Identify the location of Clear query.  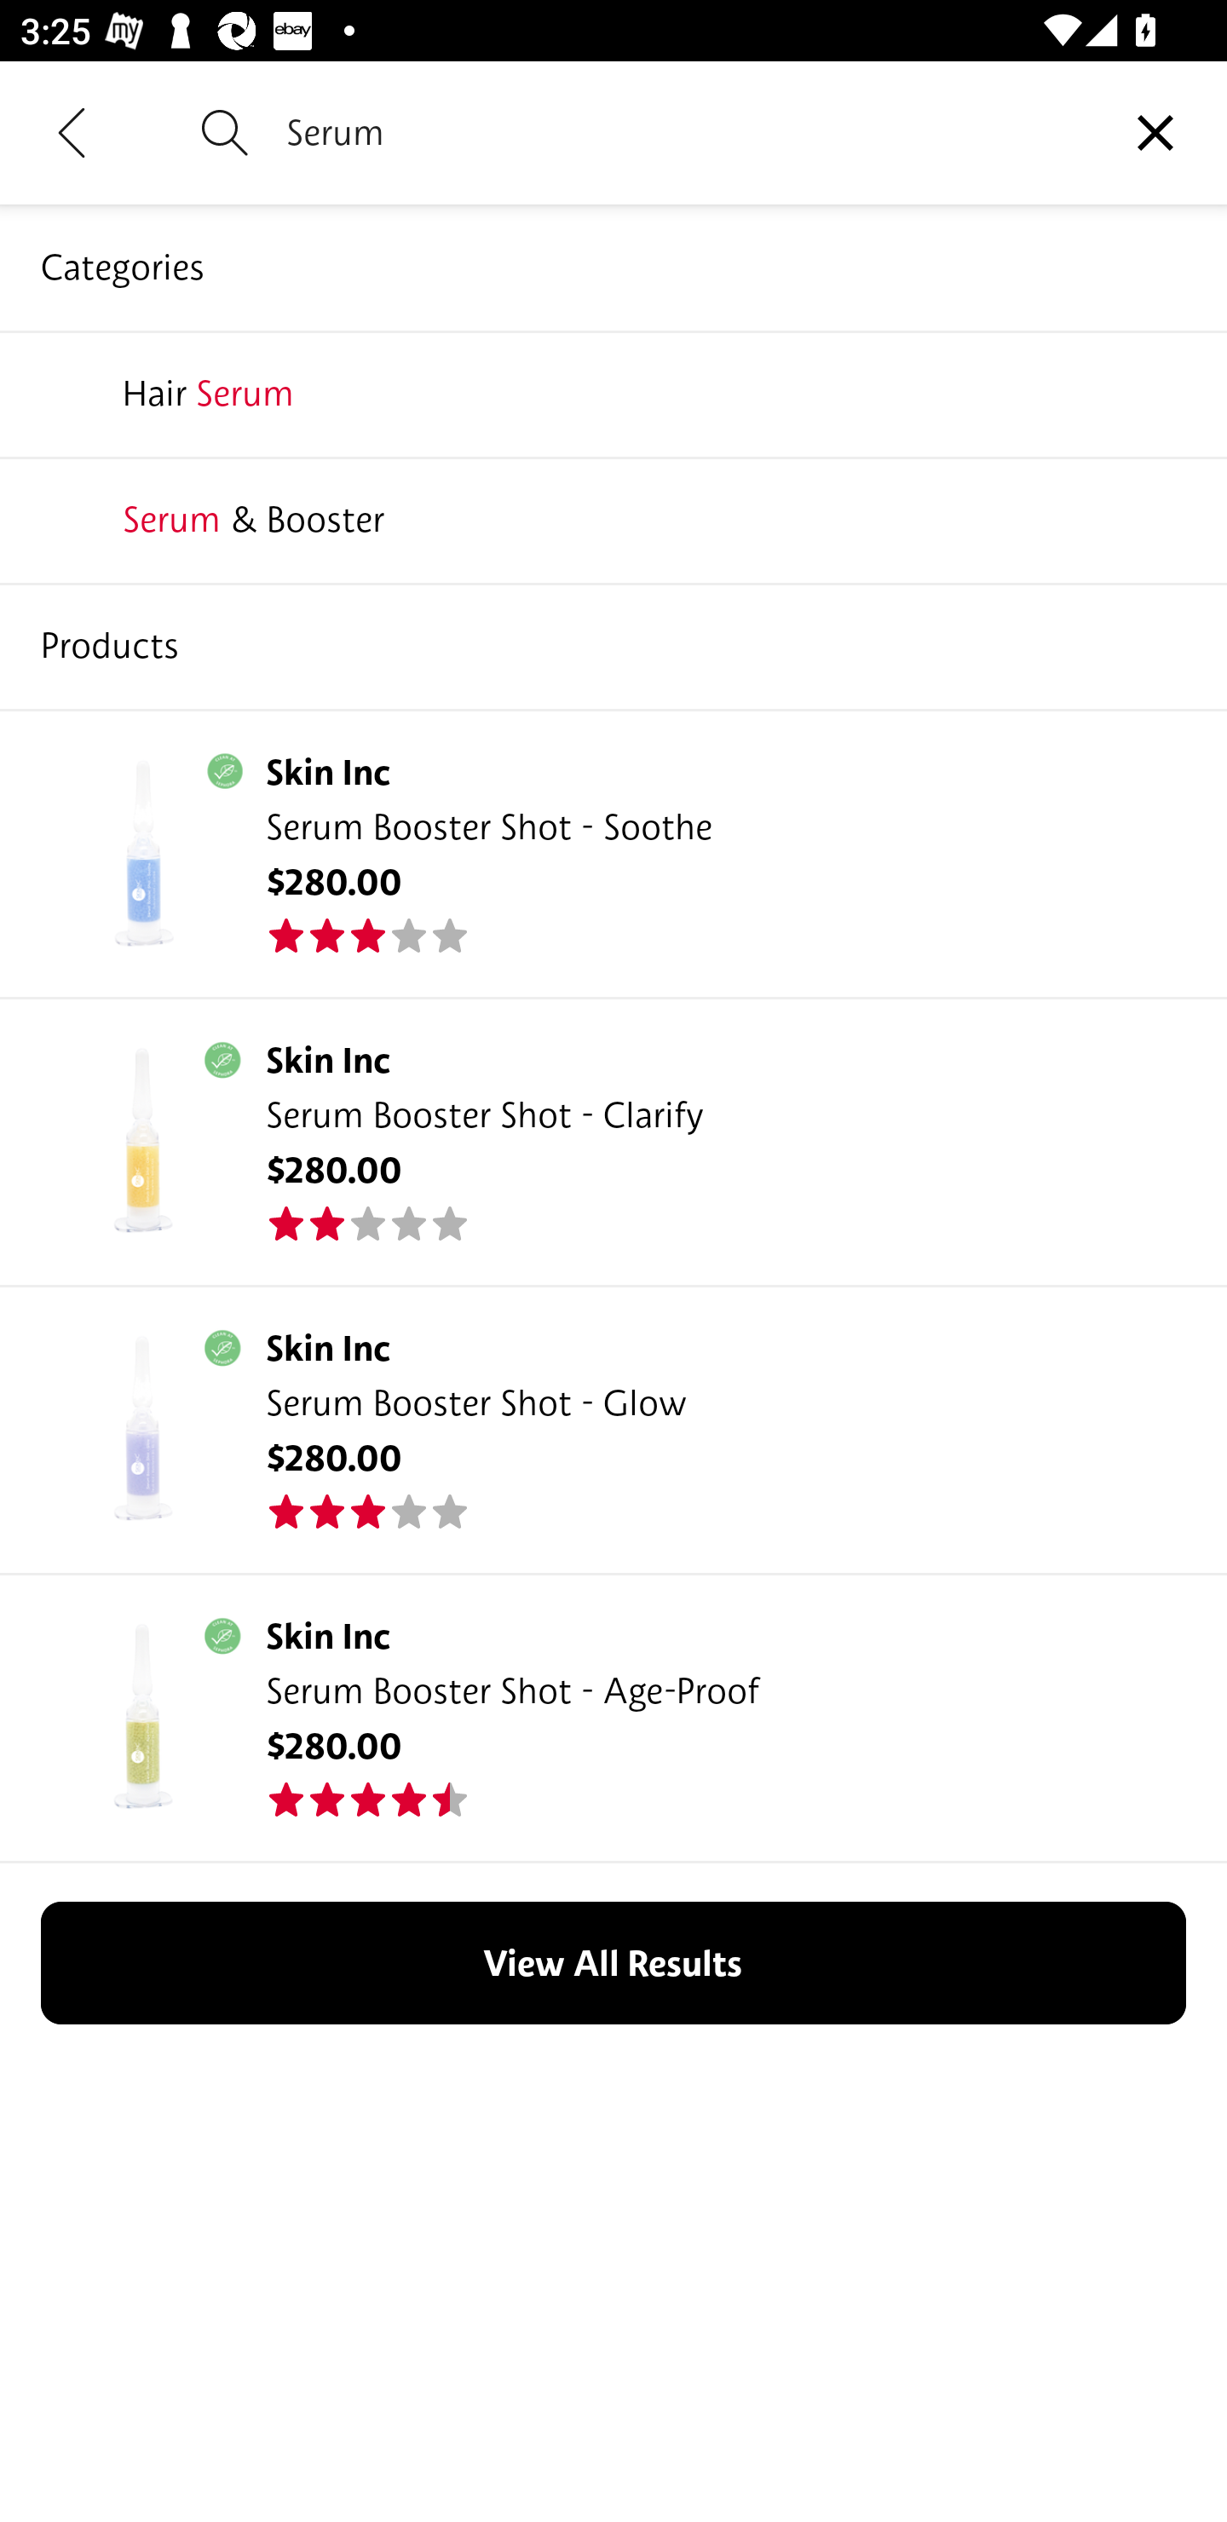
(1155, 131).